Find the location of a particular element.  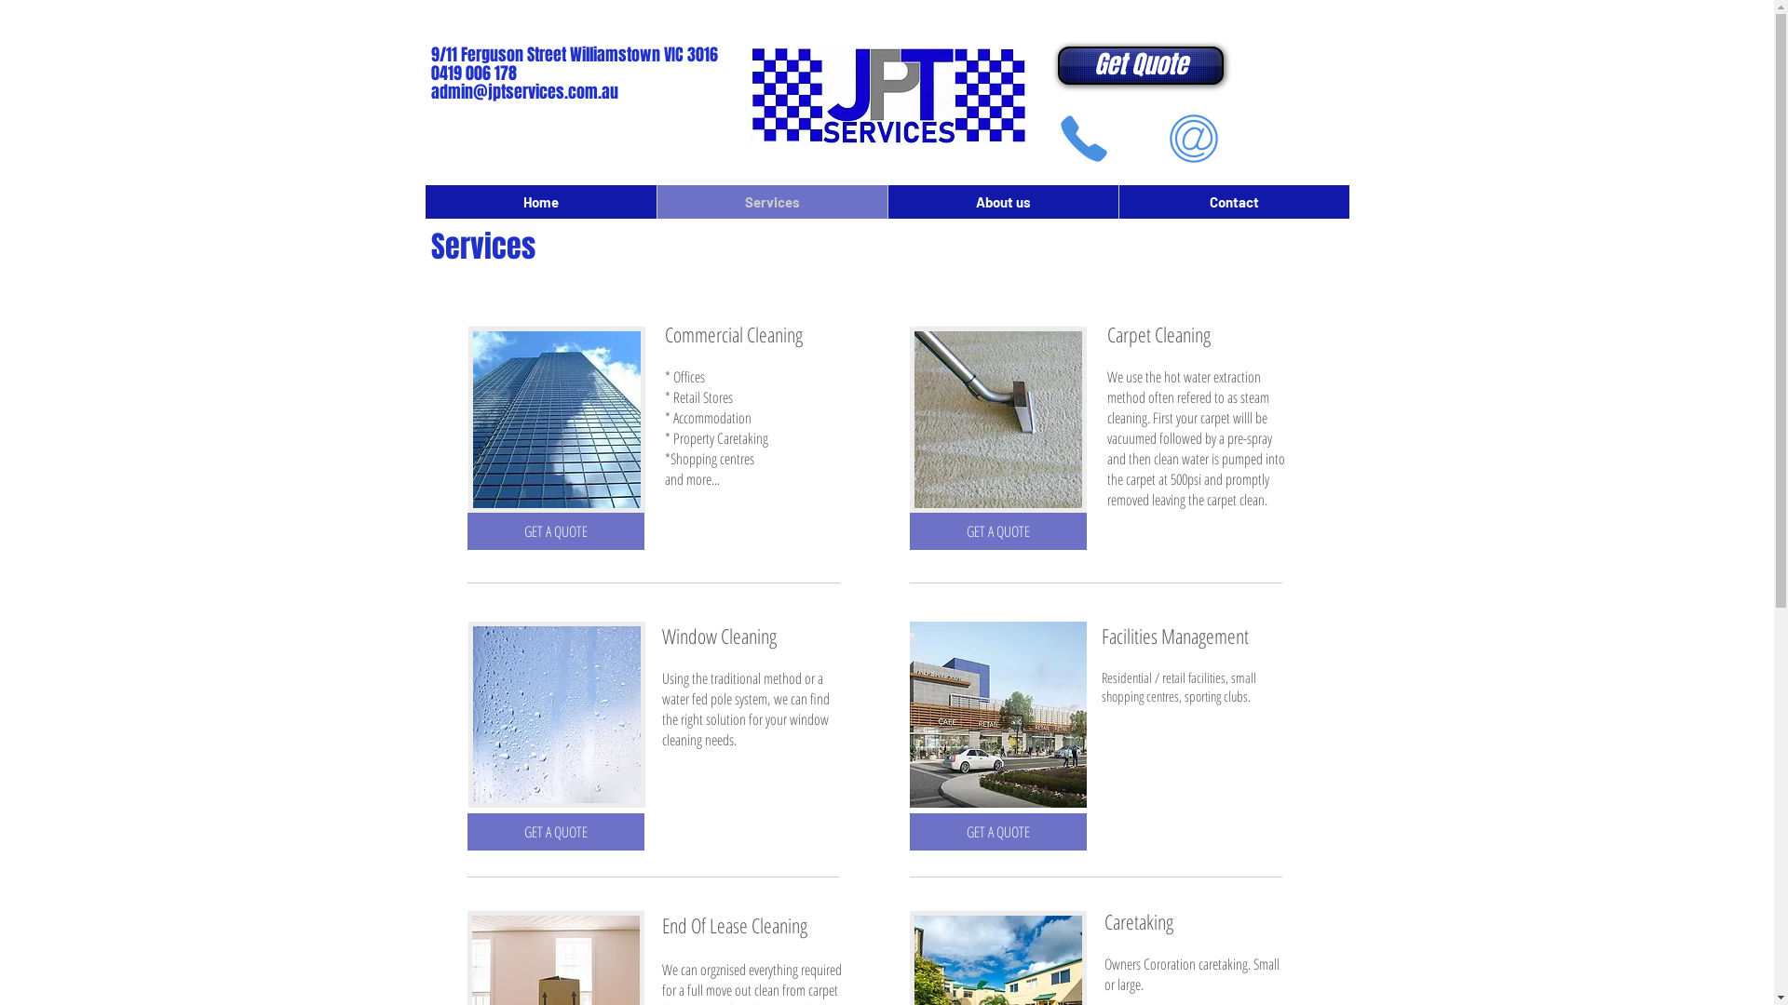

GET A QUOTE is located at coordinates (556, 832).